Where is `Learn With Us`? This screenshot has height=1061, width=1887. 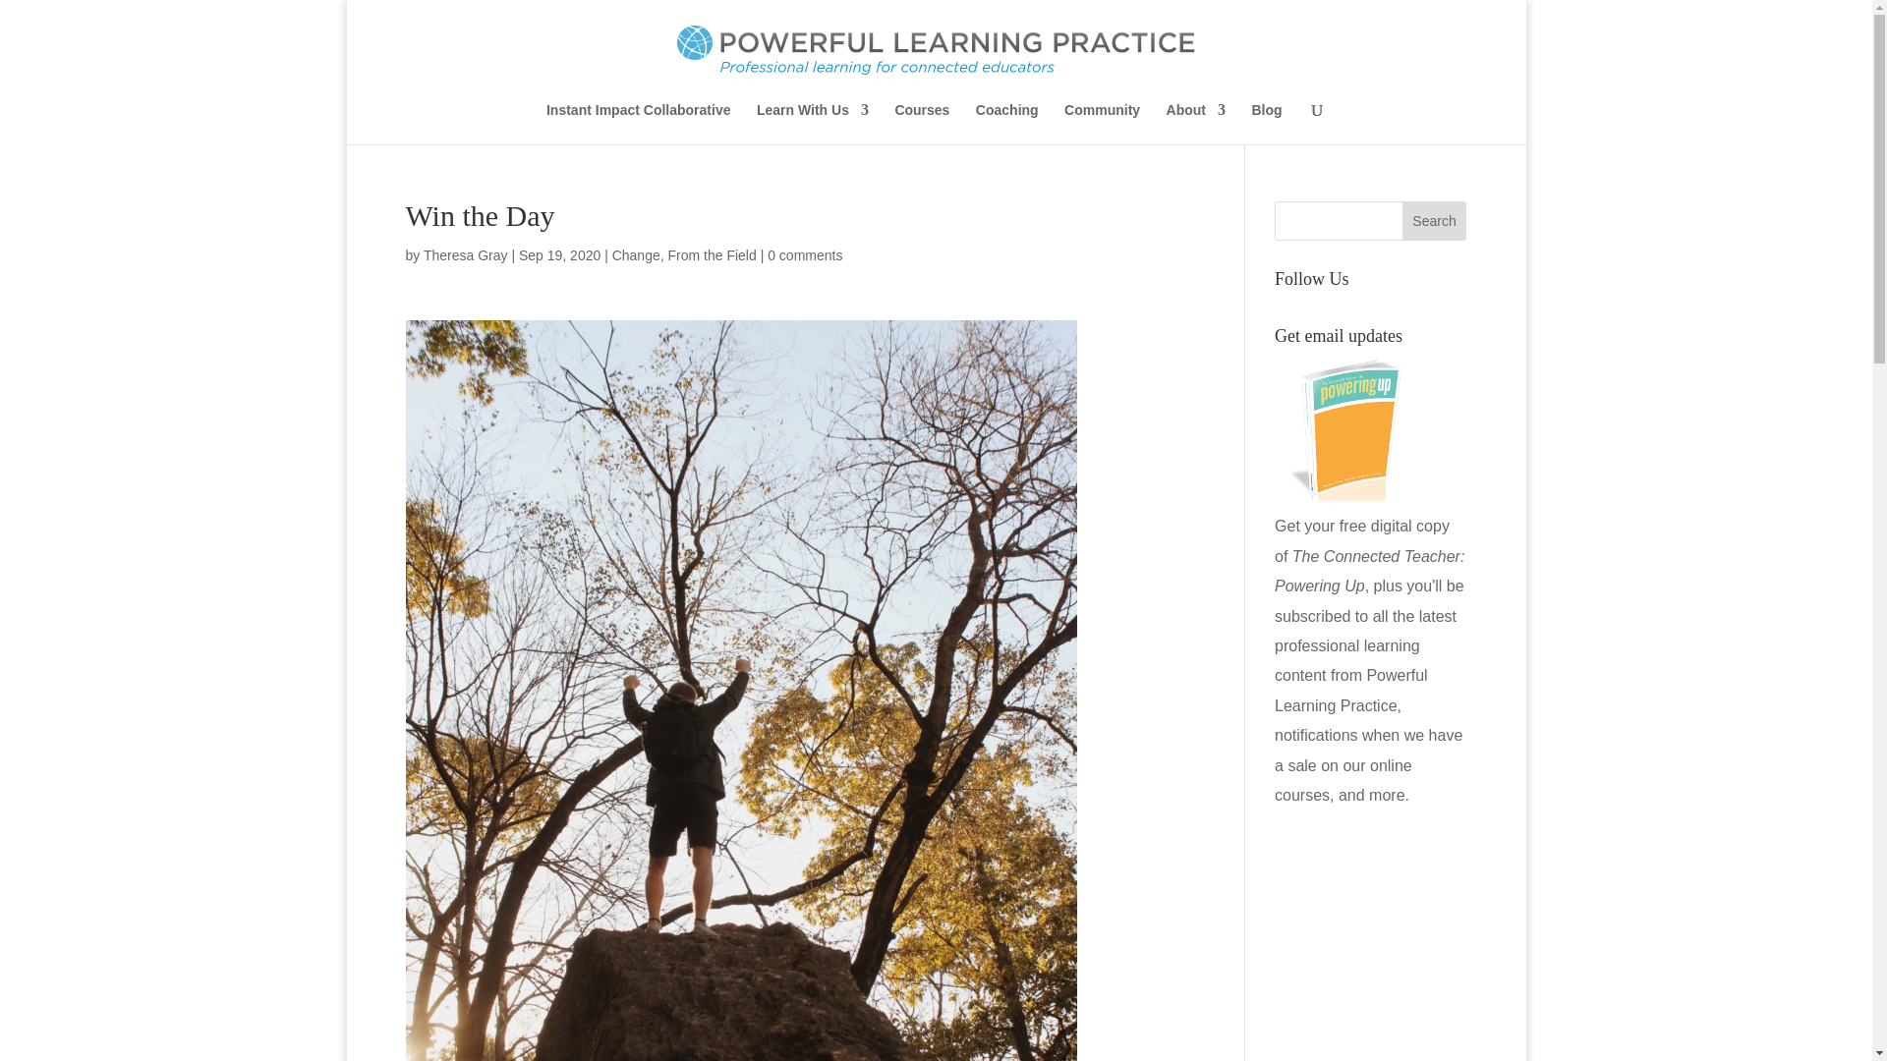
Learn With Us is located at coordinates (812, 123).